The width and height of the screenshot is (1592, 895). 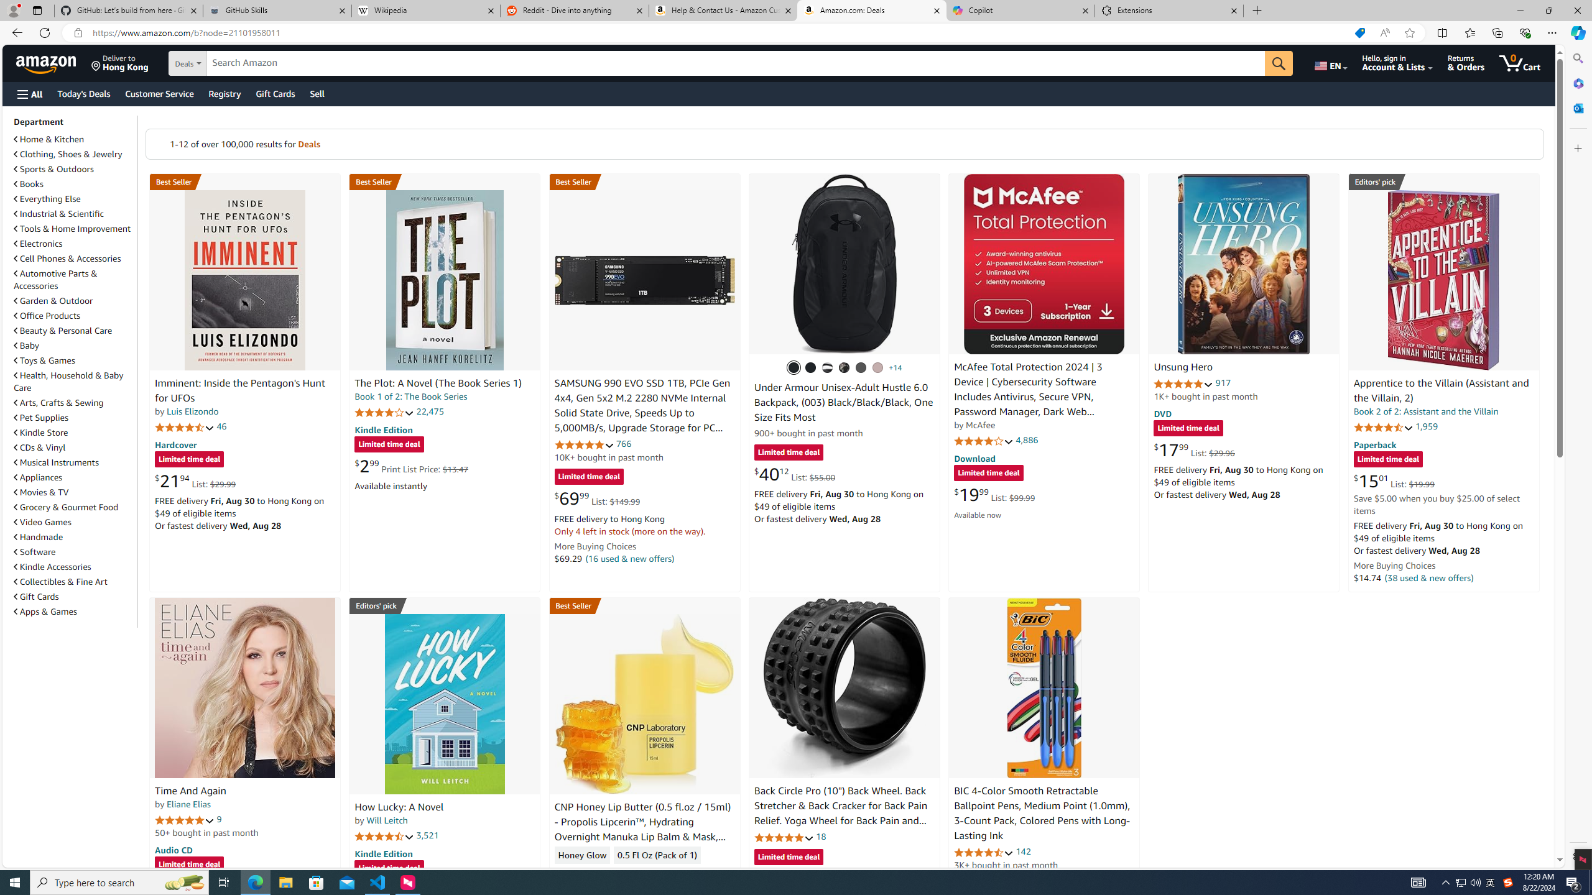 What do you see at coordinates (644, 605) in the screenshot?
I see `Best Seller in Lip Butters` at bounding box center [644, 605].